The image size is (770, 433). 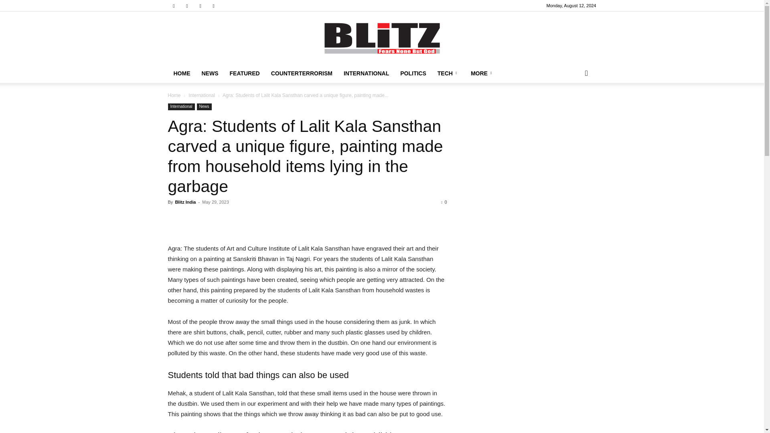 I want to click on Telegram, so click(x=187, y=6).